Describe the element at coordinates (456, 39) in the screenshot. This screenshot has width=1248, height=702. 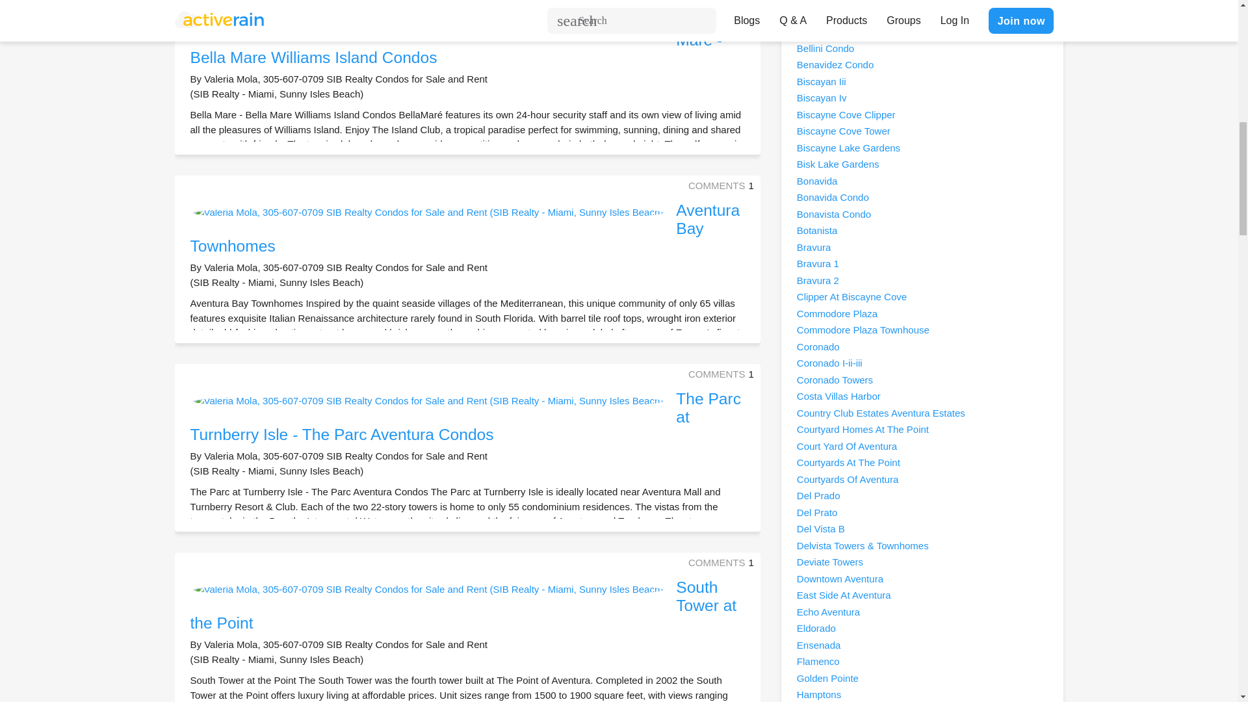
I see `Bella Mare - Bella Mare Williams Island Condos` at that location.